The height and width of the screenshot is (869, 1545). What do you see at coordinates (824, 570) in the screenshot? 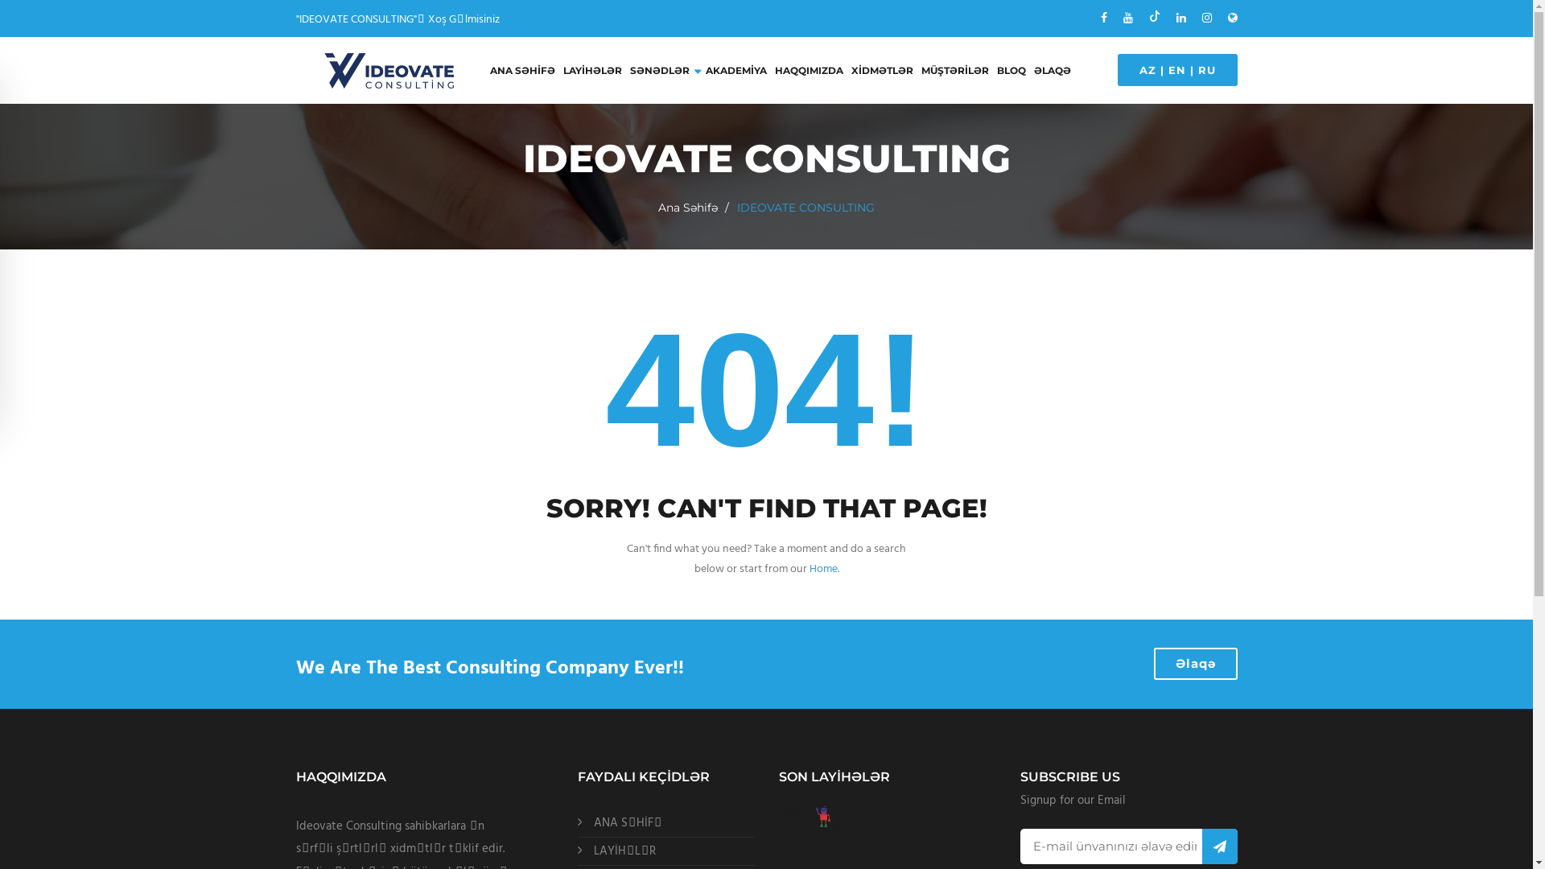
I see `Home.` at bounding box center [824, 570].